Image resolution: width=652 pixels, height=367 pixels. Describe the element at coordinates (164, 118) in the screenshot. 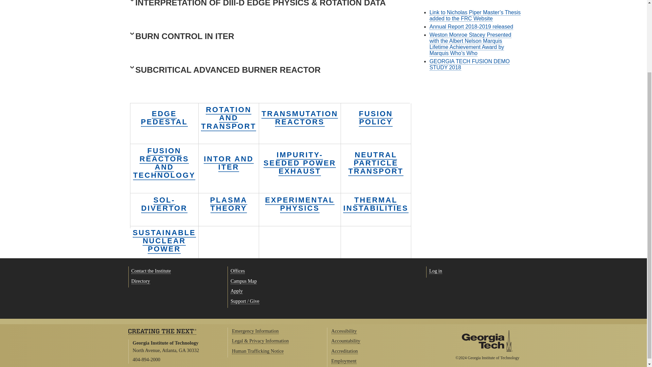

I see `EDGE PEDESTAL` at that location.